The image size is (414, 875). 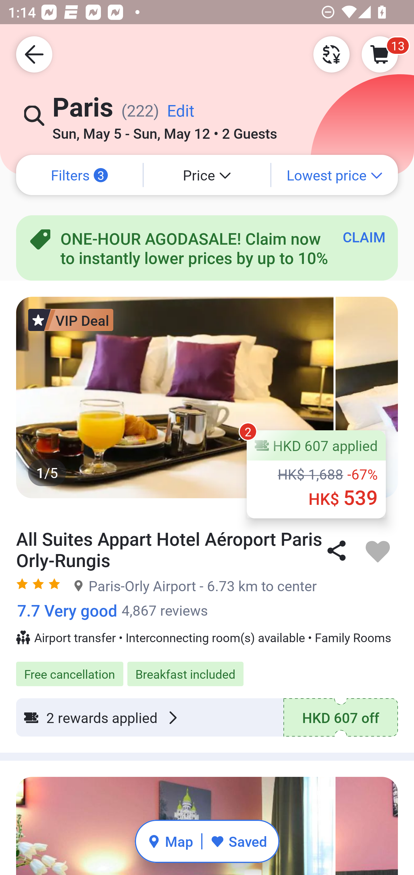 What do you see at coordinates (239, 841) in the screenshot?
I see `Saved` at bounding box center [239, 841].